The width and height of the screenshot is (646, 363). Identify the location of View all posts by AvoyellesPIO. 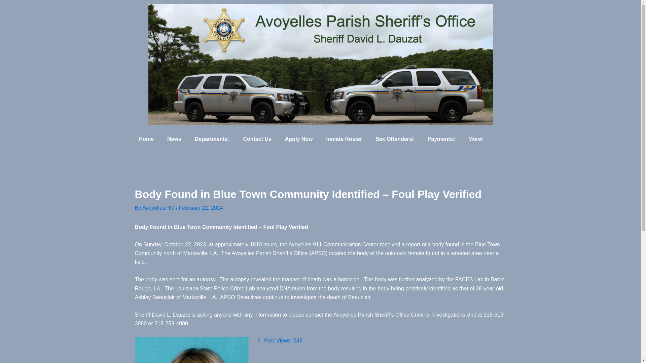
(159, 208).